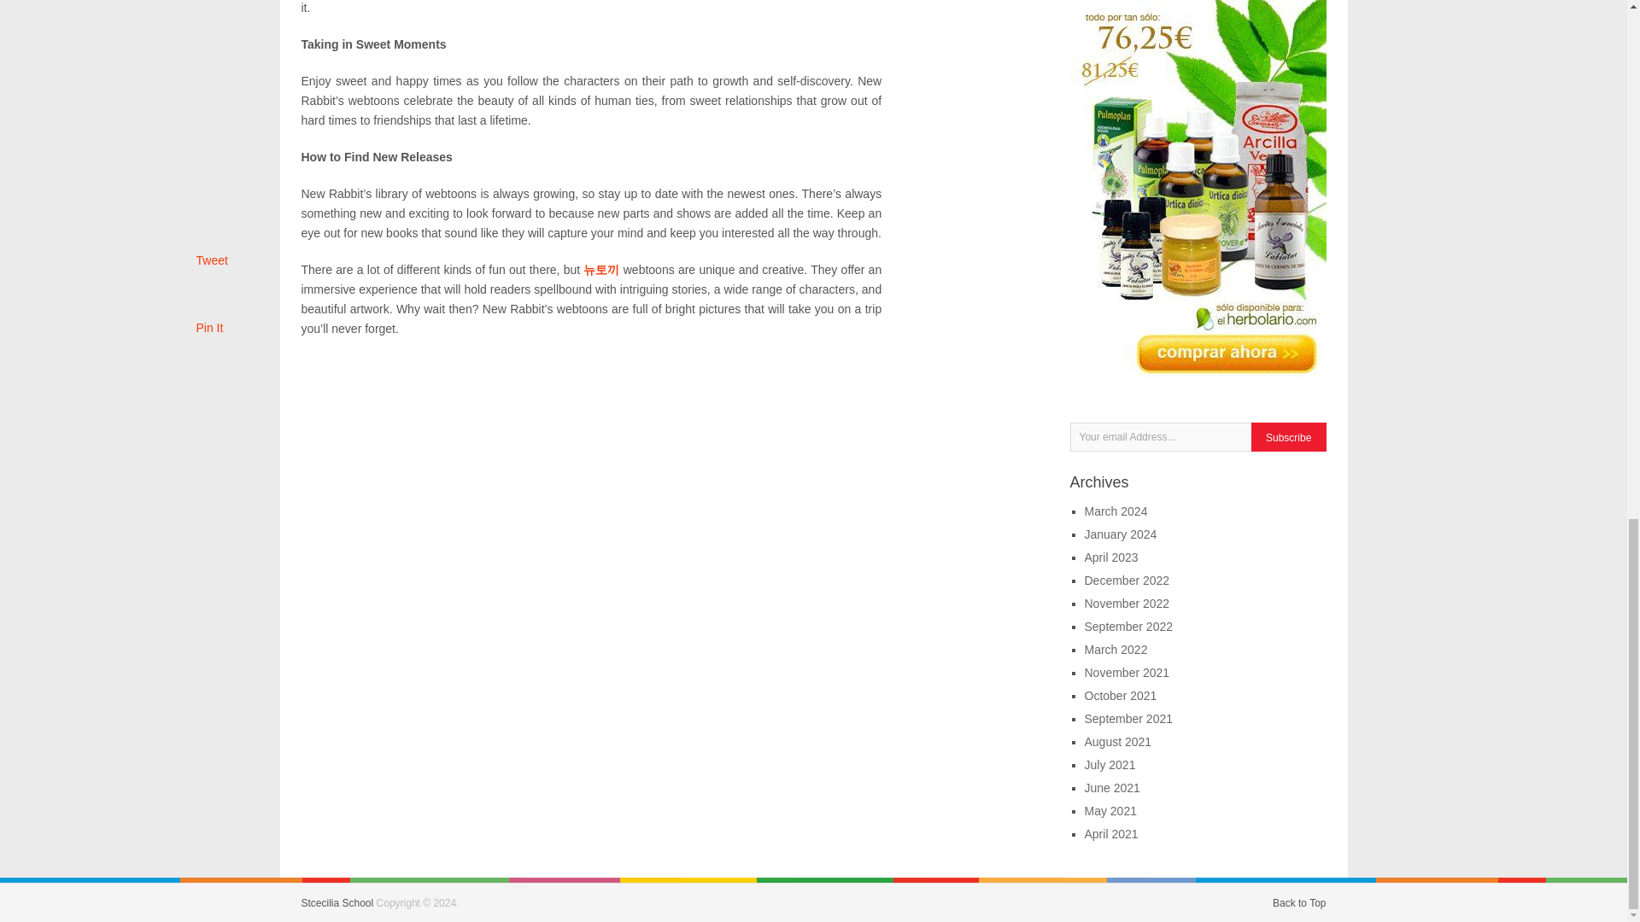 This screenshot has width=1640, height=922. What do you see at coordinates (1162, 437) in the screenshot?
I see `Your email Address...` at bounding box center [1162, 437].